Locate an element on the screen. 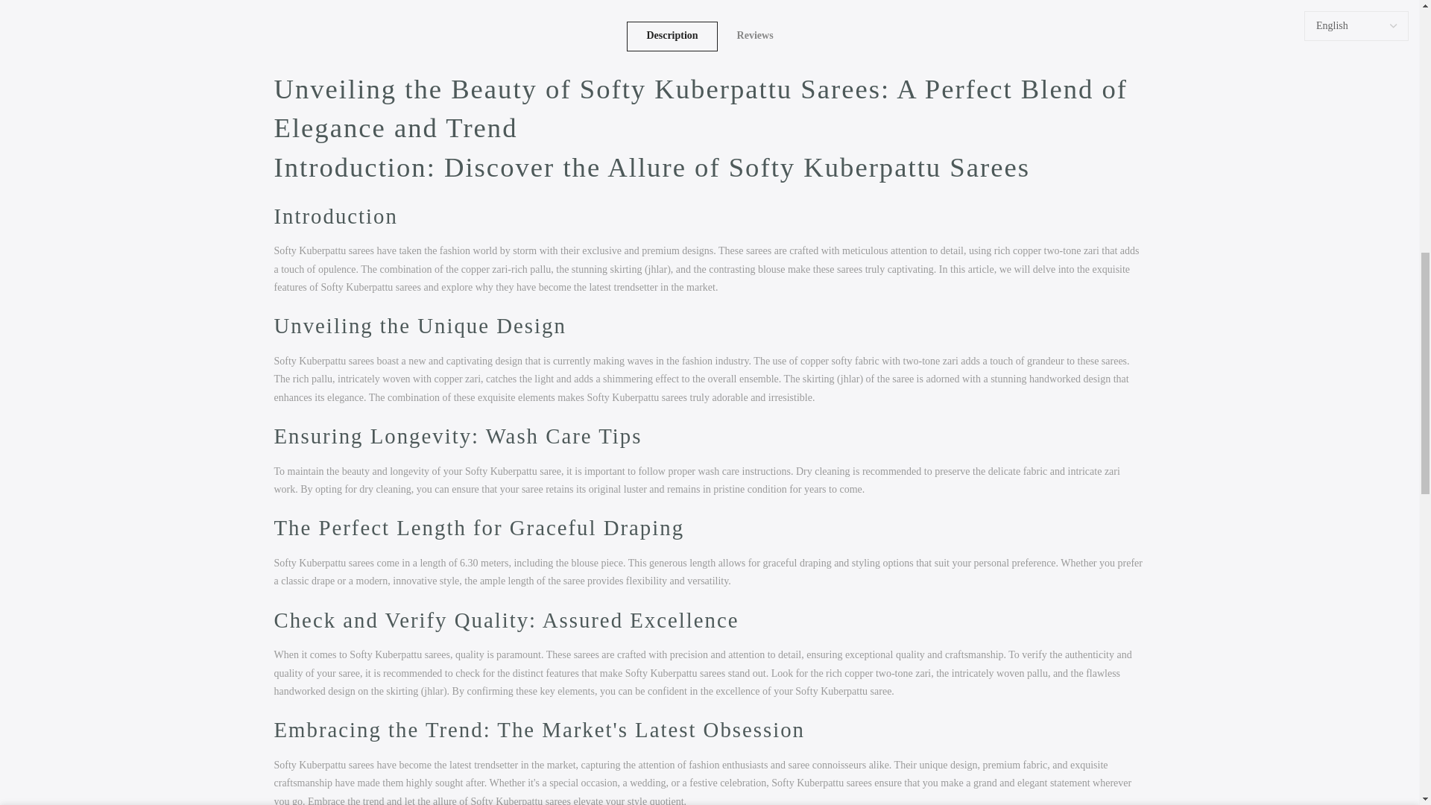 This screenshot has width=1431, height=805. Reviews is located at coordinates (755, 37).